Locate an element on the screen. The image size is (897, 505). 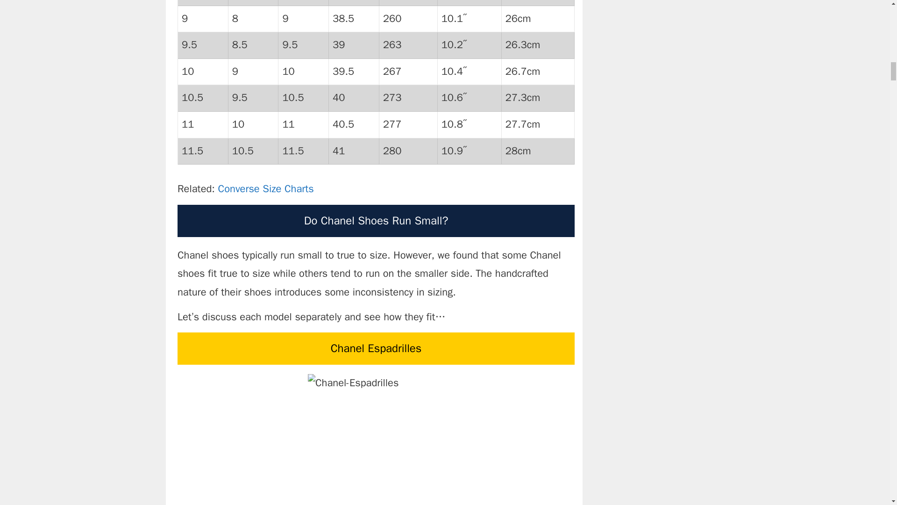
Converse Size Charts is located at coordinates (266, 188).